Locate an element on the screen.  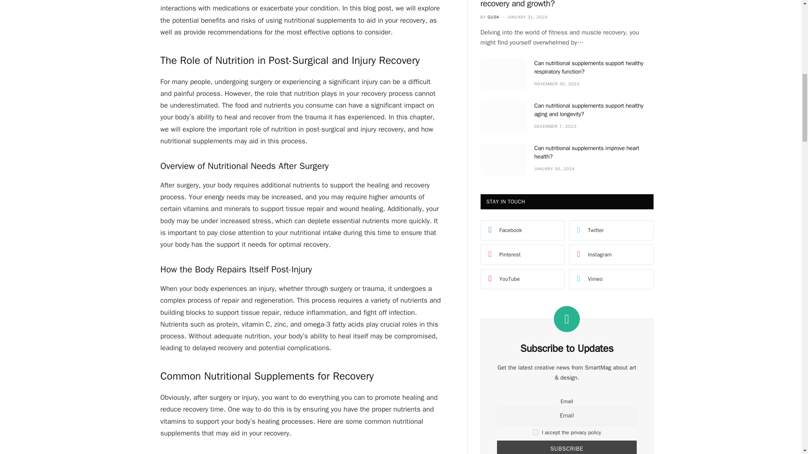
on is located at coordinates (535, 432).